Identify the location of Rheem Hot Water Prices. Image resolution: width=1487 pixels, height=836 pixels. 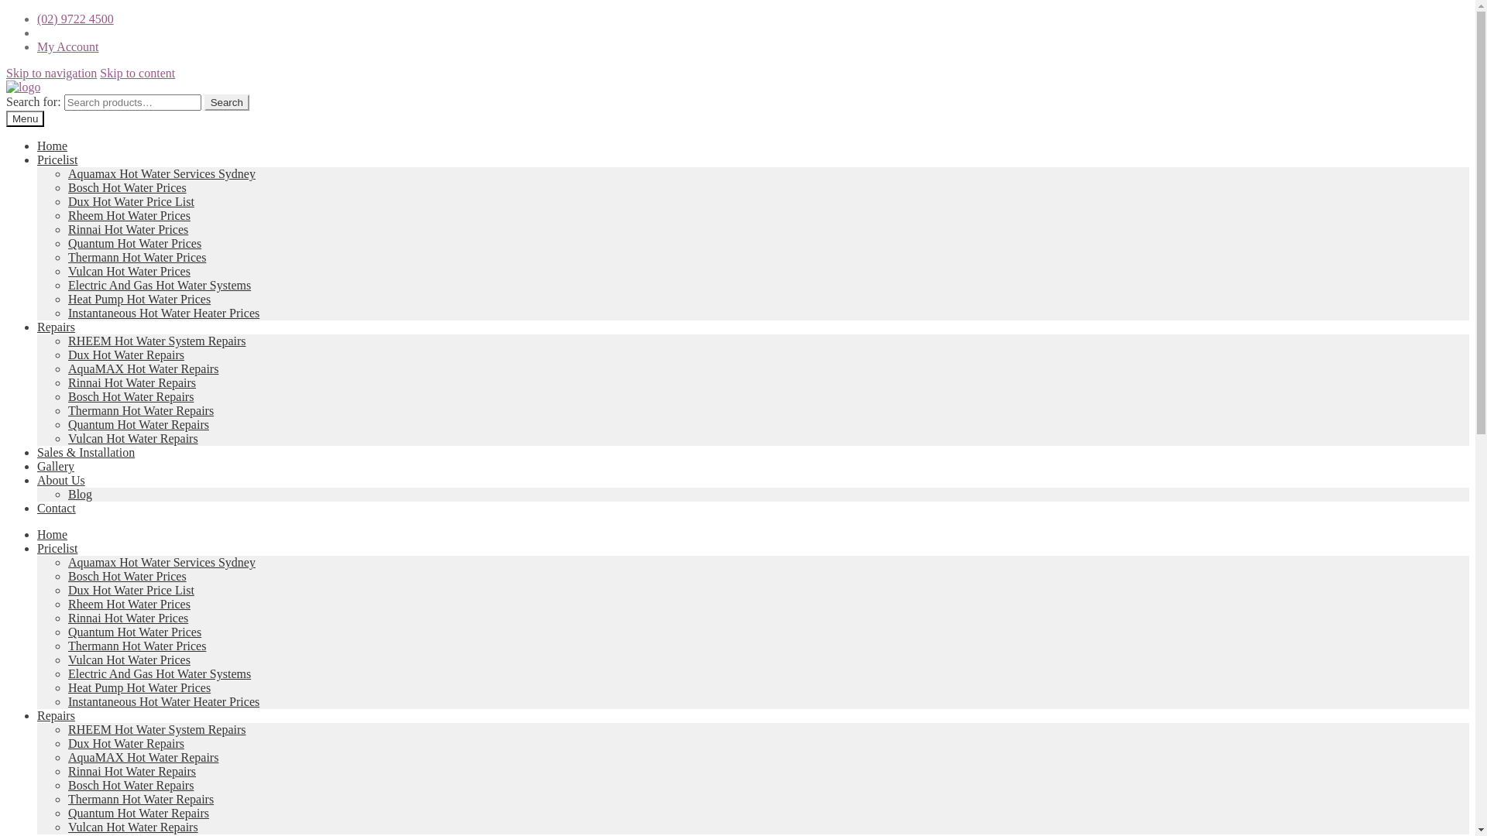
(129, 215).